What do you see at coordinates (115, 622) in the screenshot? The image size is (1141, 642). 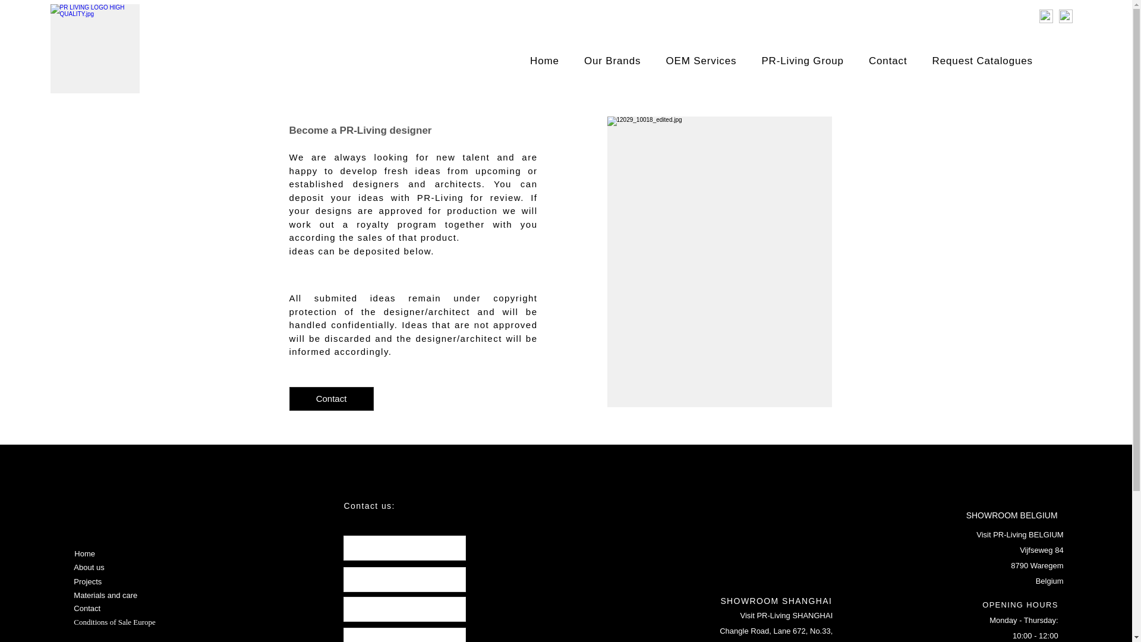 I see `Conditions of Sale Europe ` at bounding box center [115, 622].